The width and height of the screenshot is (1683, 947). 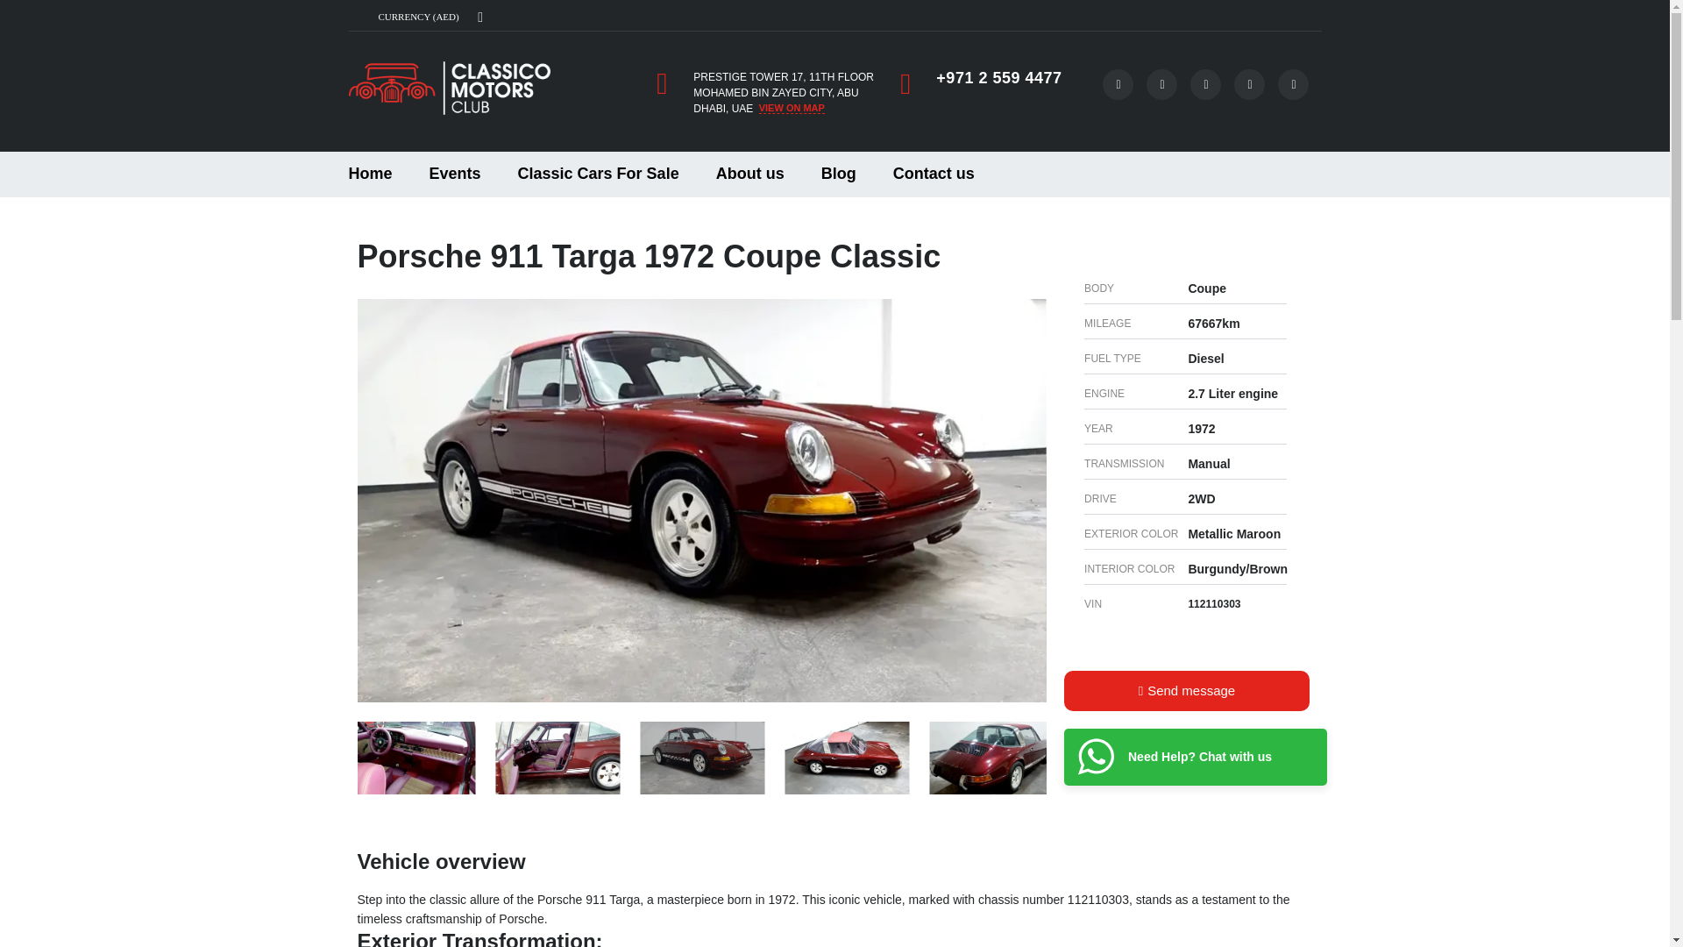 I want to click on Events, so click(x=455, y=174).